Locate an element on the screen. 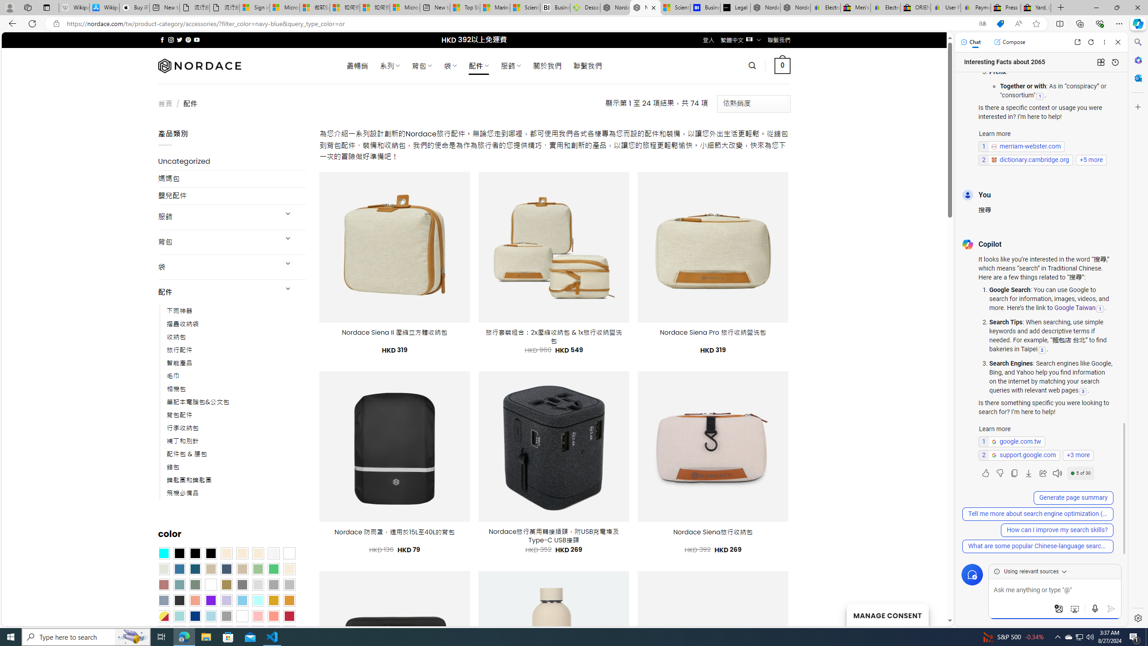 Image resolution: width=1148 pixels, height=646 pixels. Compose is located at coordinates (1009, 42).